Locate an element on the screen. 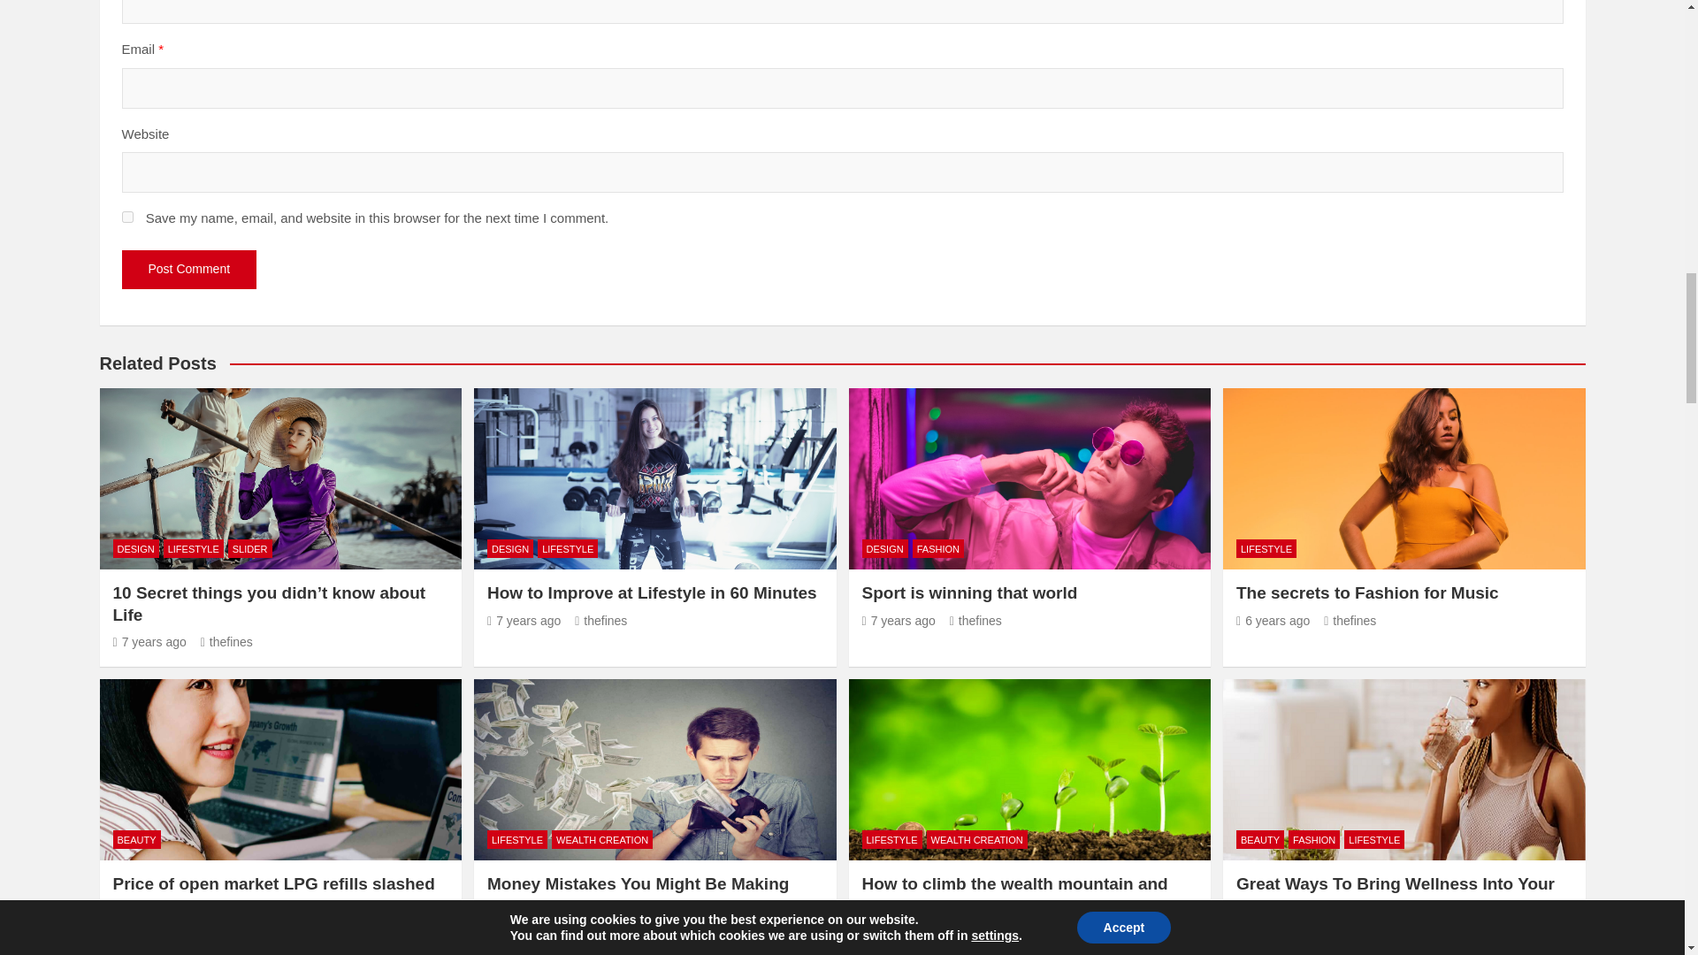 The image size is (1698, 955). 6 years ago is located at coordinates (524, 932).